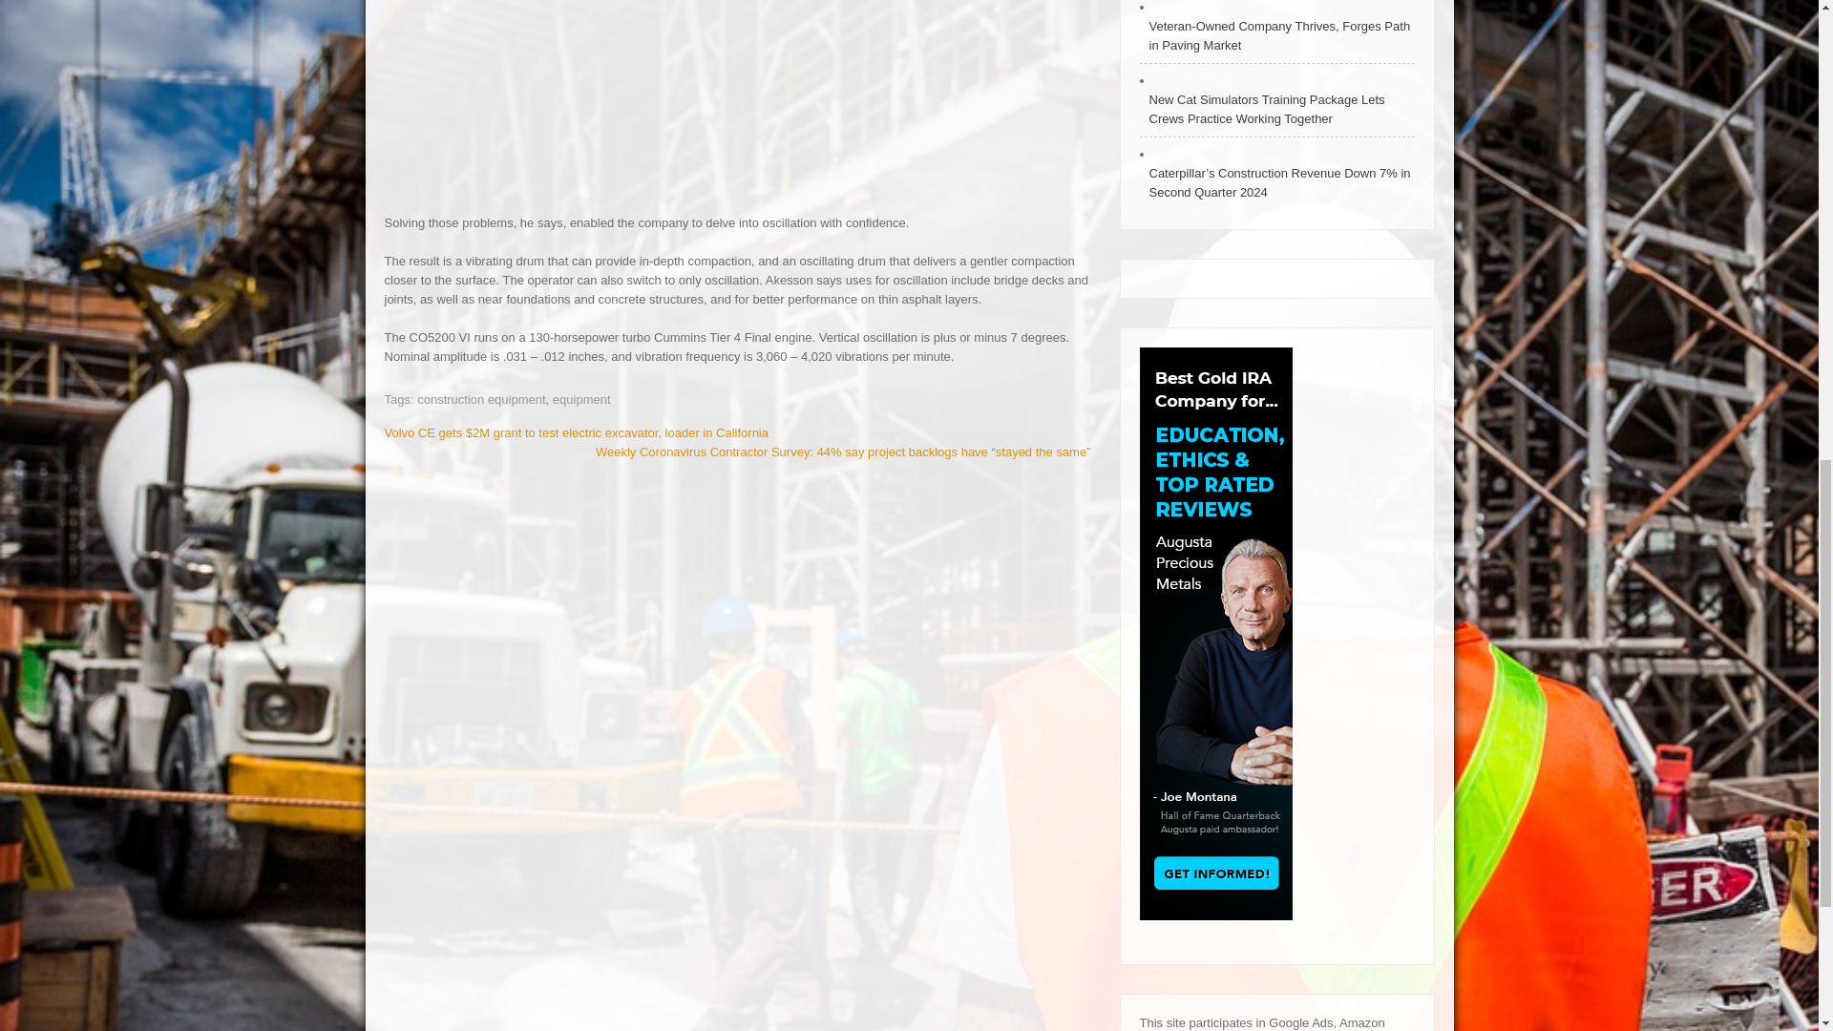  I want to click on construction equipment, so click(481, 399).